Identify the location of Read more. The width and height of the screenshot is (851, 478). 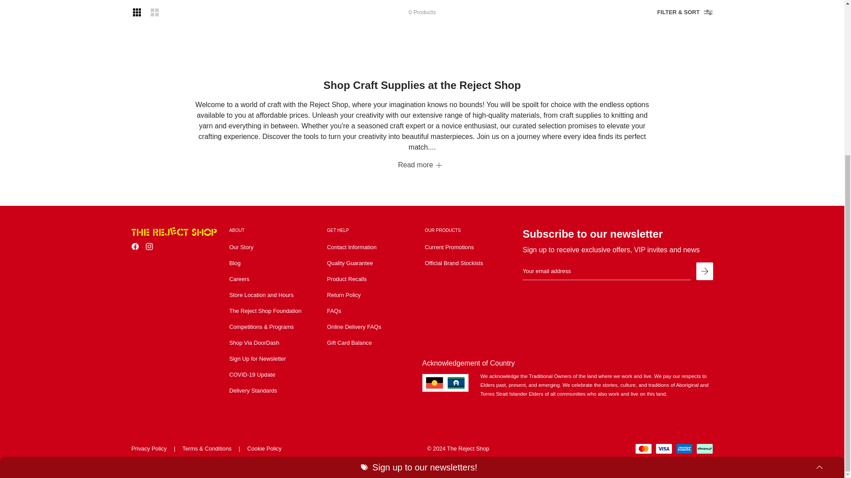
(420, 165).